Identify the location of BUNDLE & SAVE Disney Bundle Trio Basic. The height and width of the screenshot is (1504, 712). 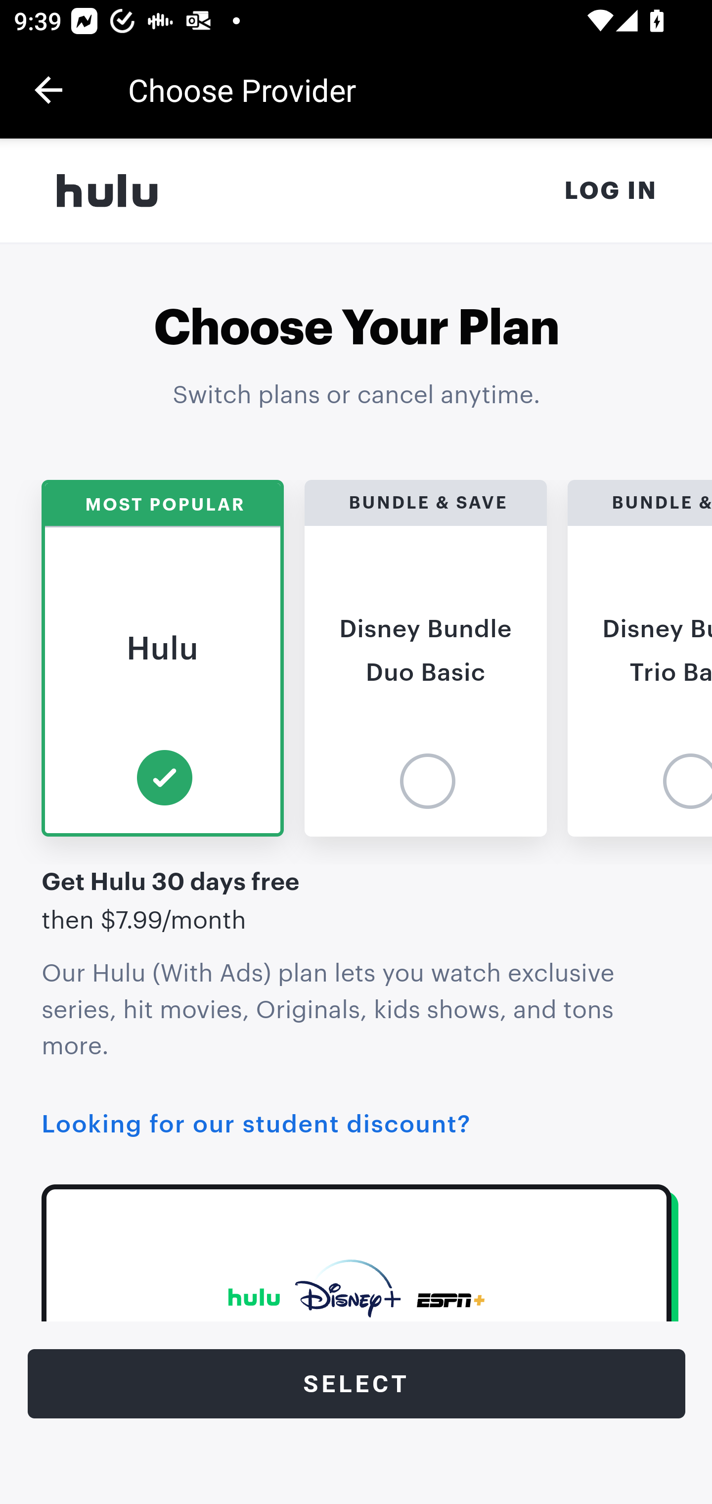
(640, 658).